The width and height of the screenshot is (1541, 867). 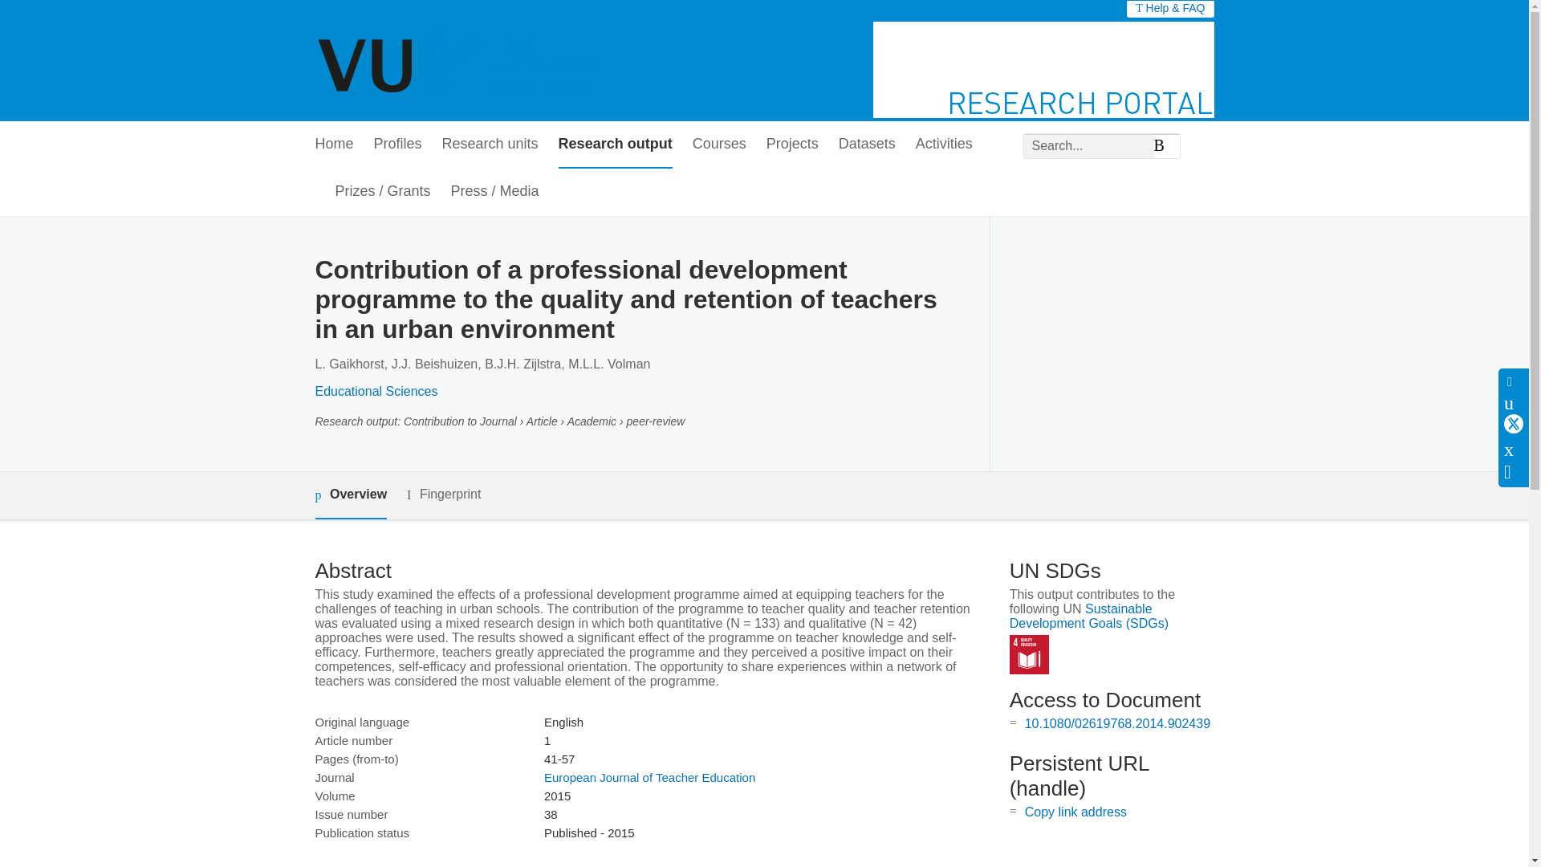 What do you see at coordinates (615, 144) in the screenshot?
I see `Research output` at bounding box center [615, 144].